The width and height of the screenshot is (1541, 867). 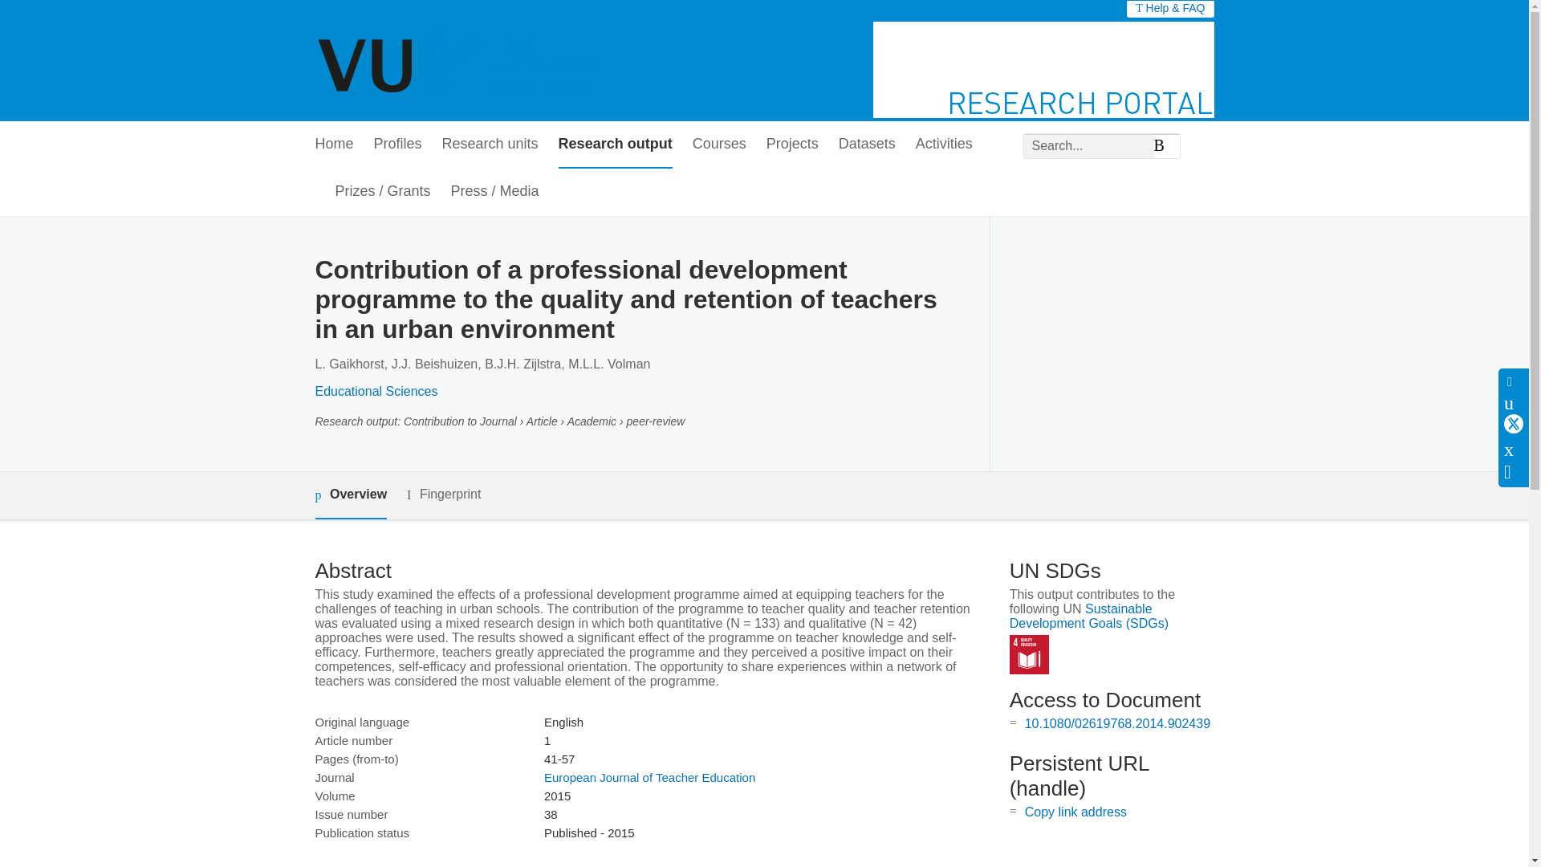 What do you see at coordinates (615, 144) in the screenshot?
I see `Research output` at bounding box center [615, 144].